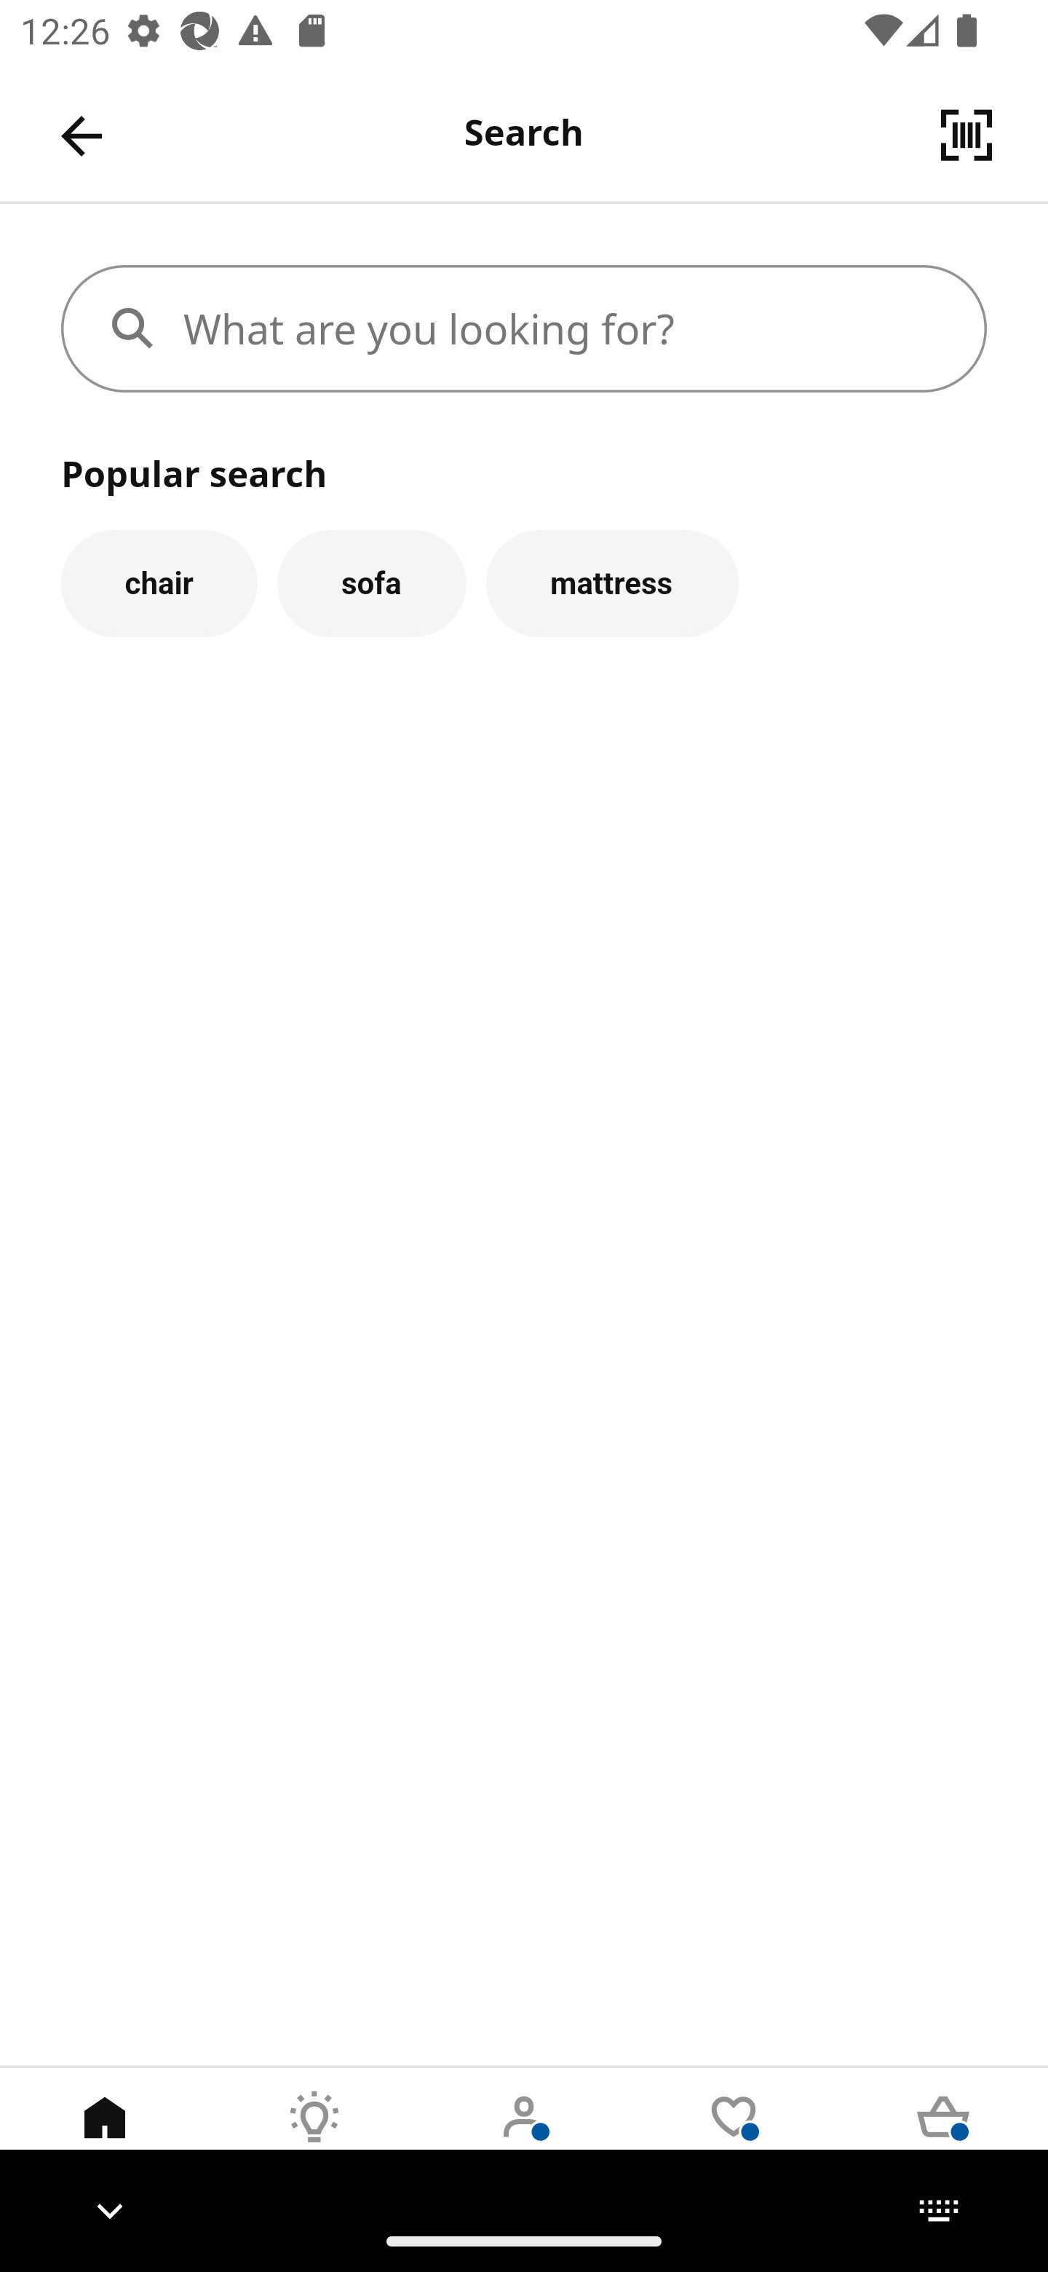 Image resolution: width=1048 pixels, height=2272 pixels. What do you see at coordinates (524, 2139) in the screenshot?
I see `User
Tab 3 of 5` at bounding box center [524, 2139].